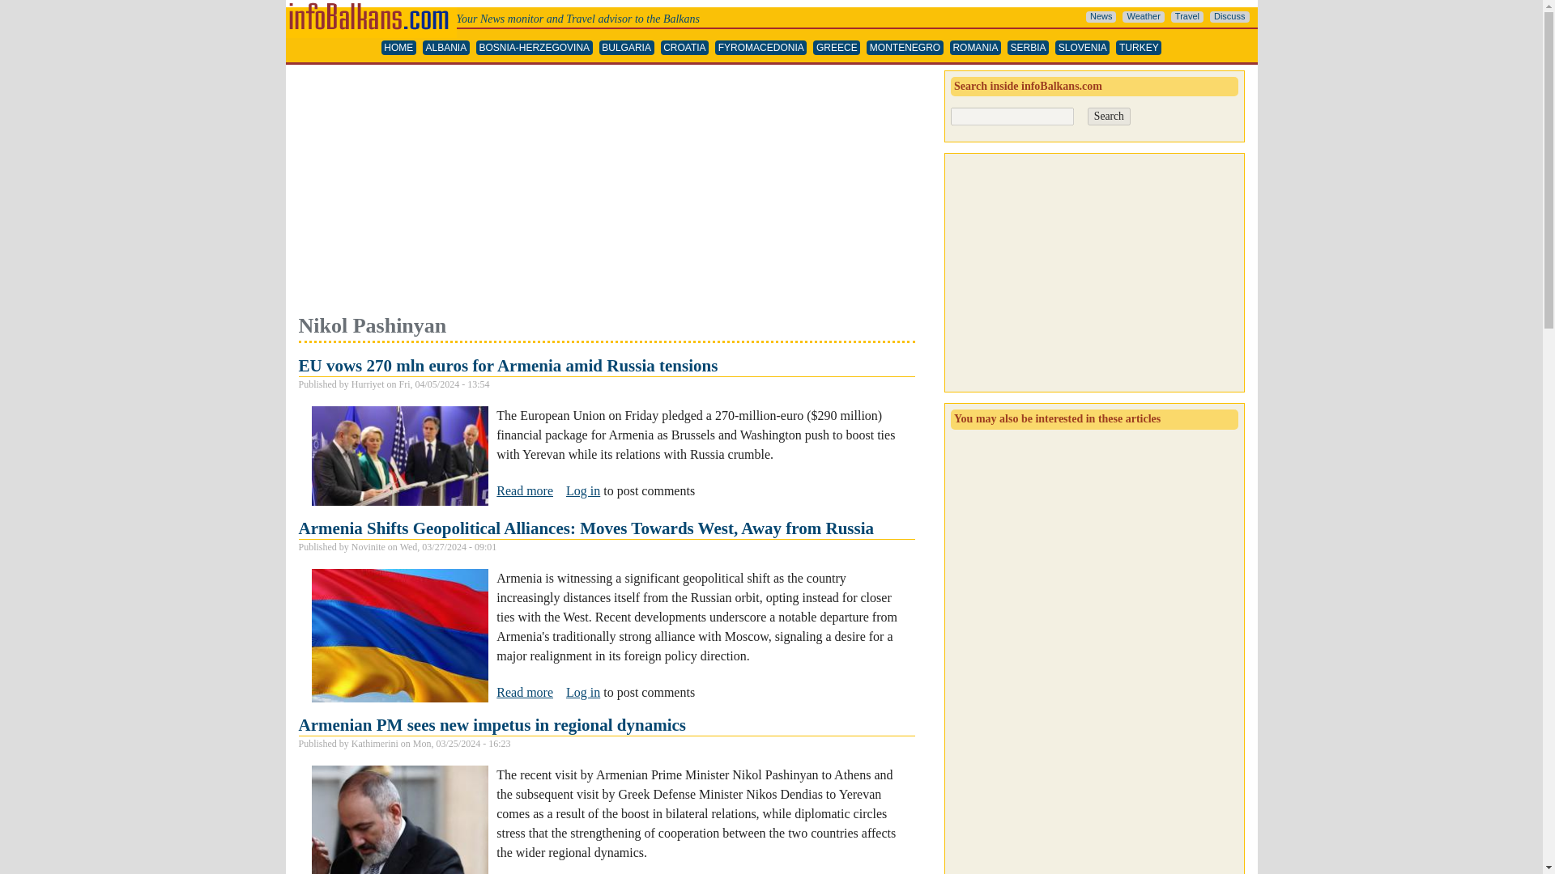 This screenshot has width=1555, height=874. Describe the element at coordinates (583, 490) in the screenshot. I see `Log in` at that location.